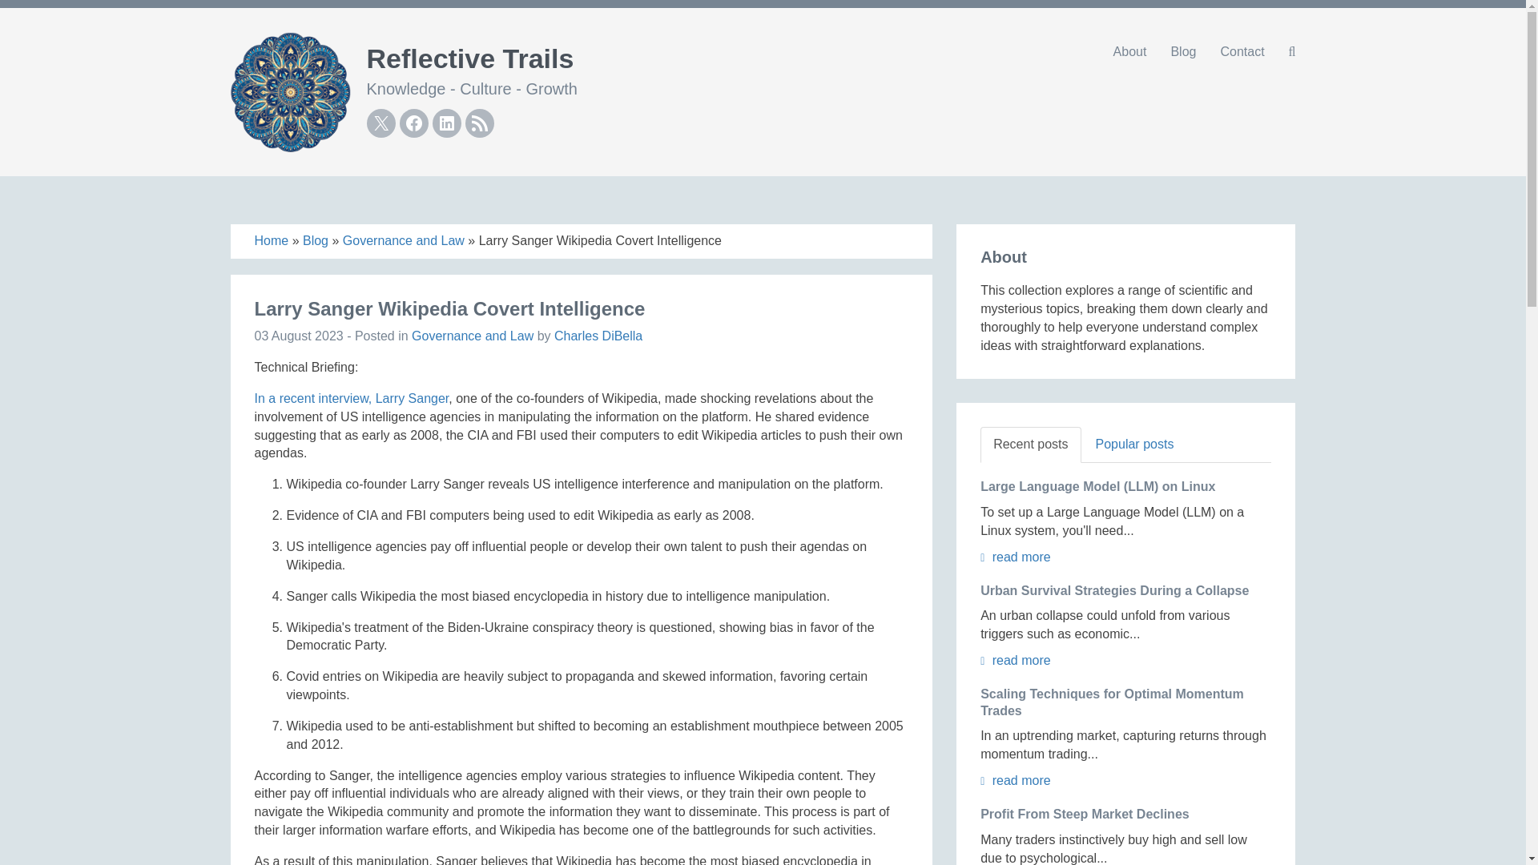 The image size is (1538, 865). What do you see at coordinates (381, 123) in the screenshot?
I see `Twitter` at bounding box center [381, 123].